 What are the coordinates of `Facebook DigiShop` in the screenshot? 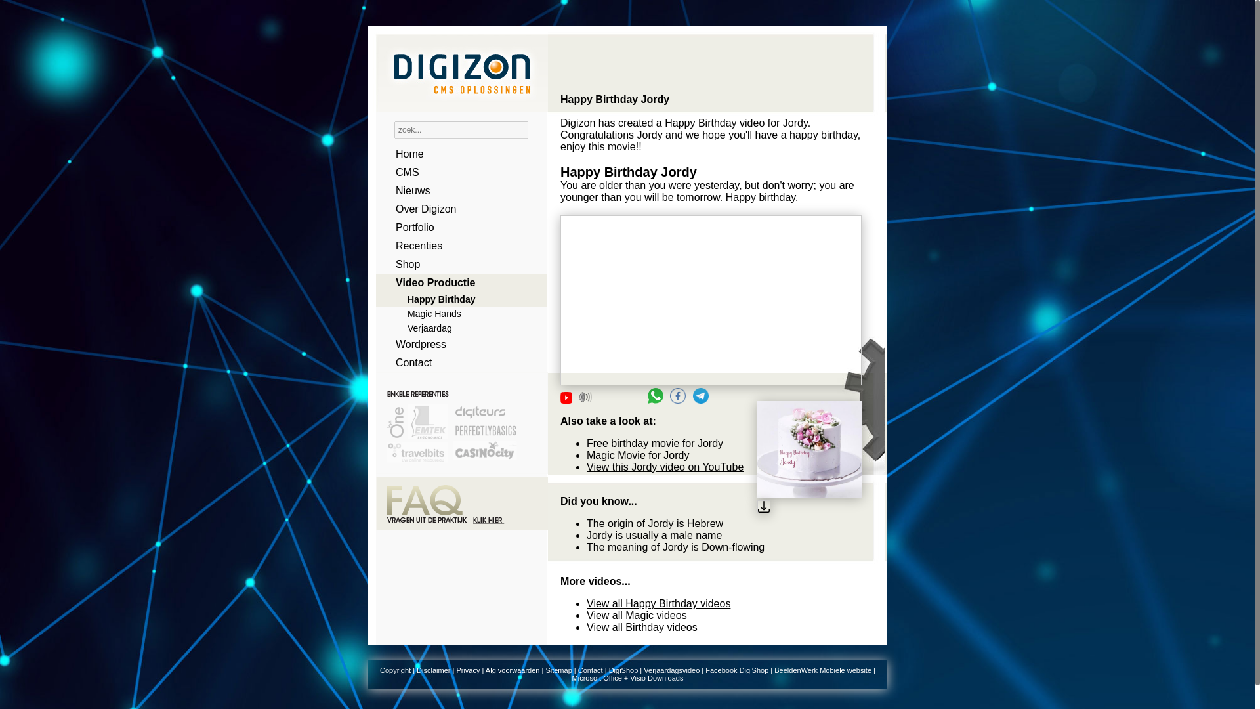 It's located at (737, 670).